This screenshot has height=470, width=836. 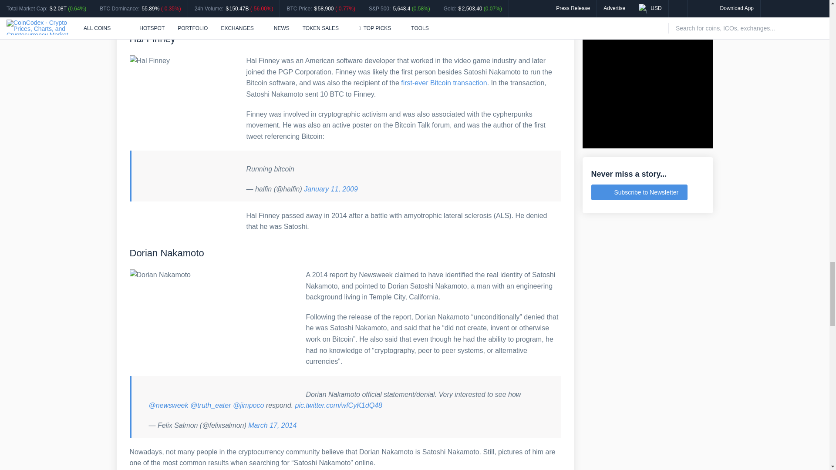 What do you see at coordinates (444, 83) in the screenshot?
I see `first-ever Bitcoin transaction` at bounding box center [444, 83].